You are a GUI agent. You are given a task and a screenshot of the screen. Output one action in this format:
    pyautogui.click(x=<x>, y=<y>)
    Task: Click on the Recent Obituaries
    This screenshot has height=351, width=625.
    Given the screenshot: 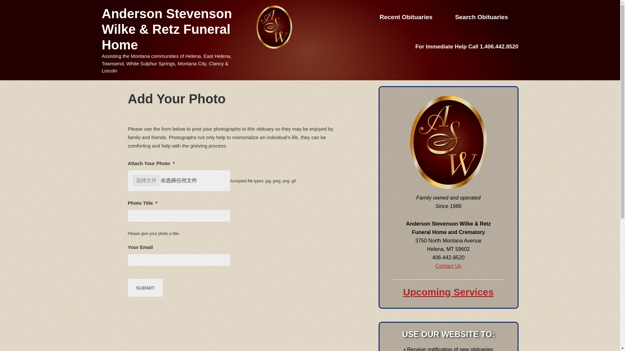 What is the action you would take?
    pyautogui.click(x=406, y=17)
    